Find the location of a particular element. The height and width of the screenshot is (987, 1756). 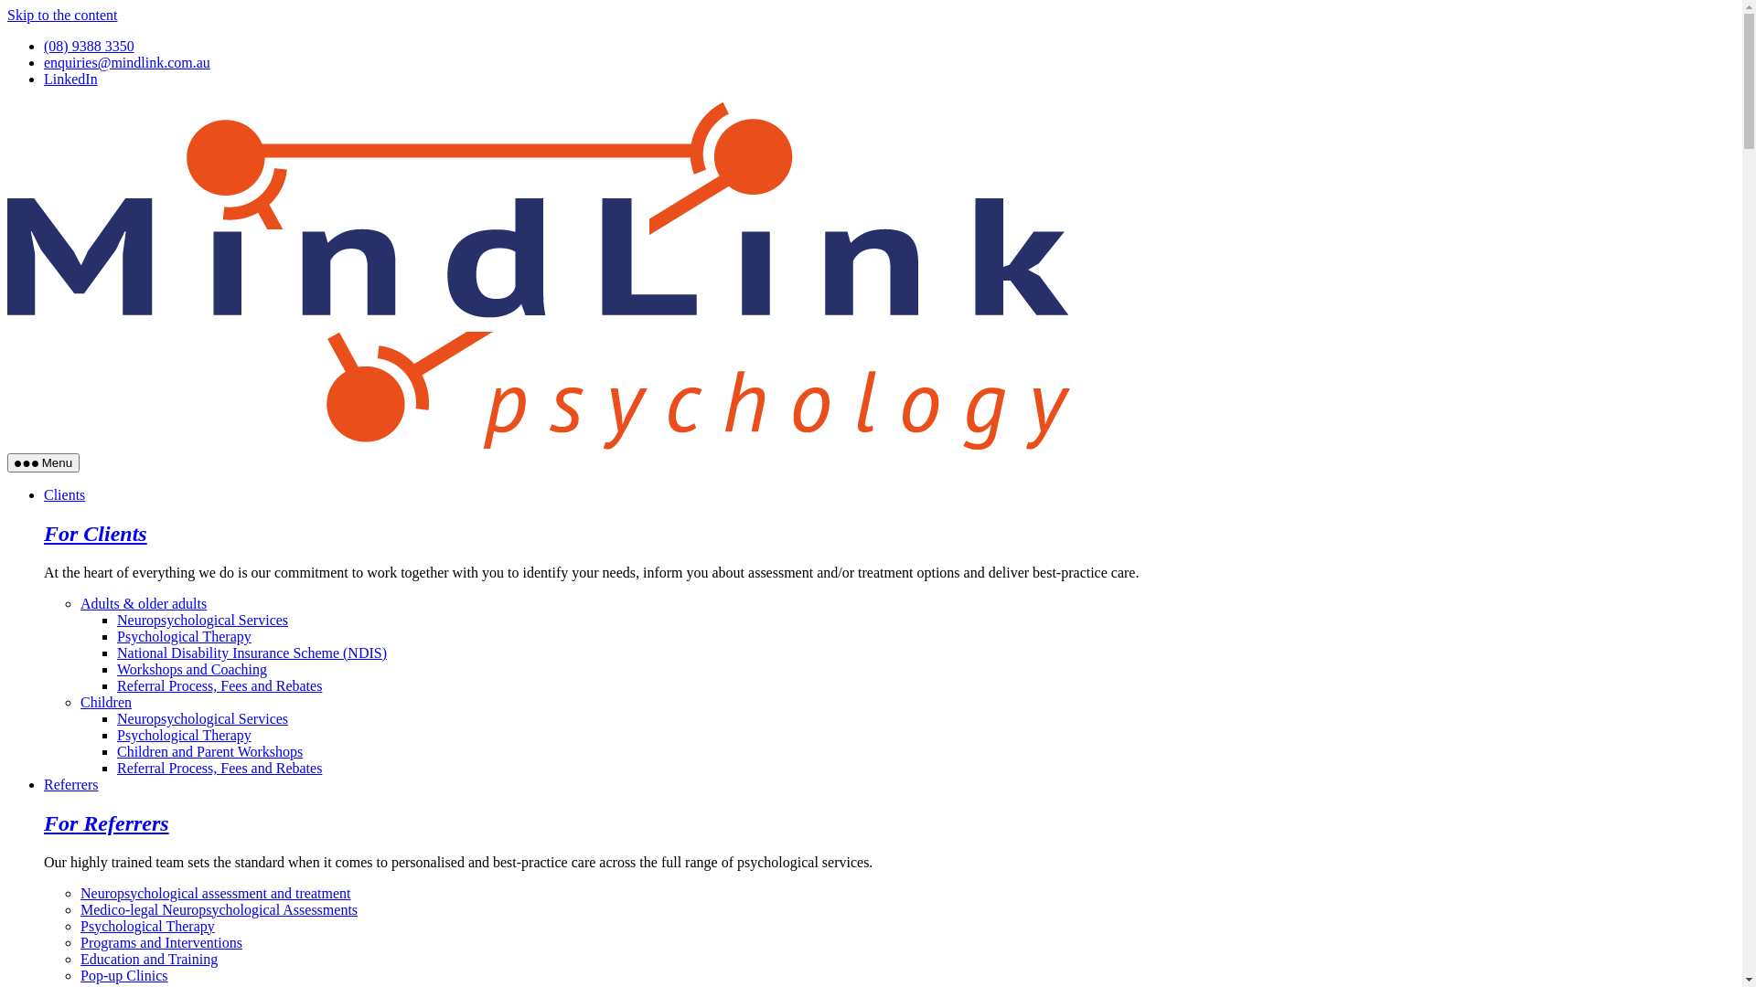

Referrers is located at coordinates (71, 784).